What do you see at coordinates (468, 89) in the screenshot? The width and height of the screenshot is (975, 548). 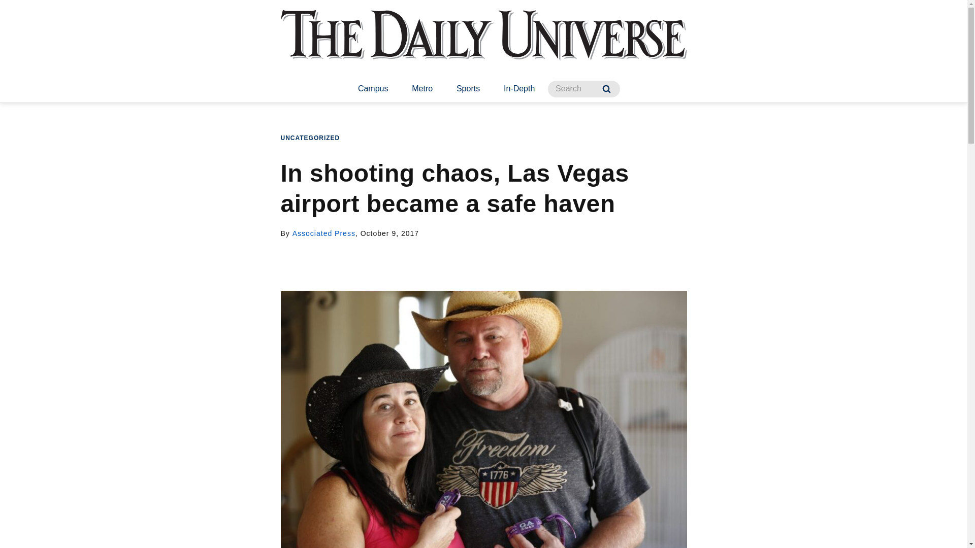 I see `Sports` at bounding box center [468, 89].